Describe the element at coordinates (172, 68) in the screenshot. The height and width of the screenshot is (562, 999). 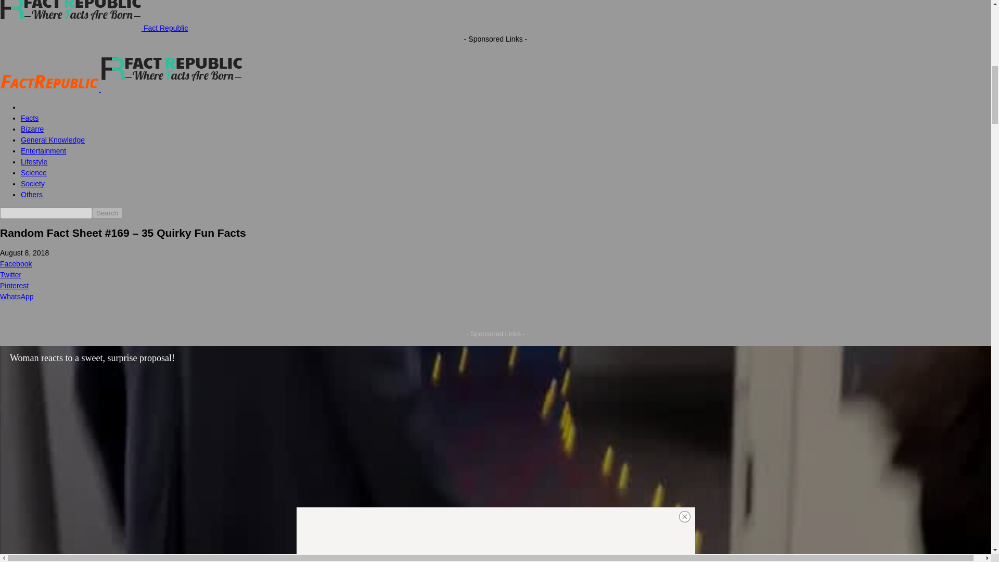
I see `Where Facts Are Born` at that location.